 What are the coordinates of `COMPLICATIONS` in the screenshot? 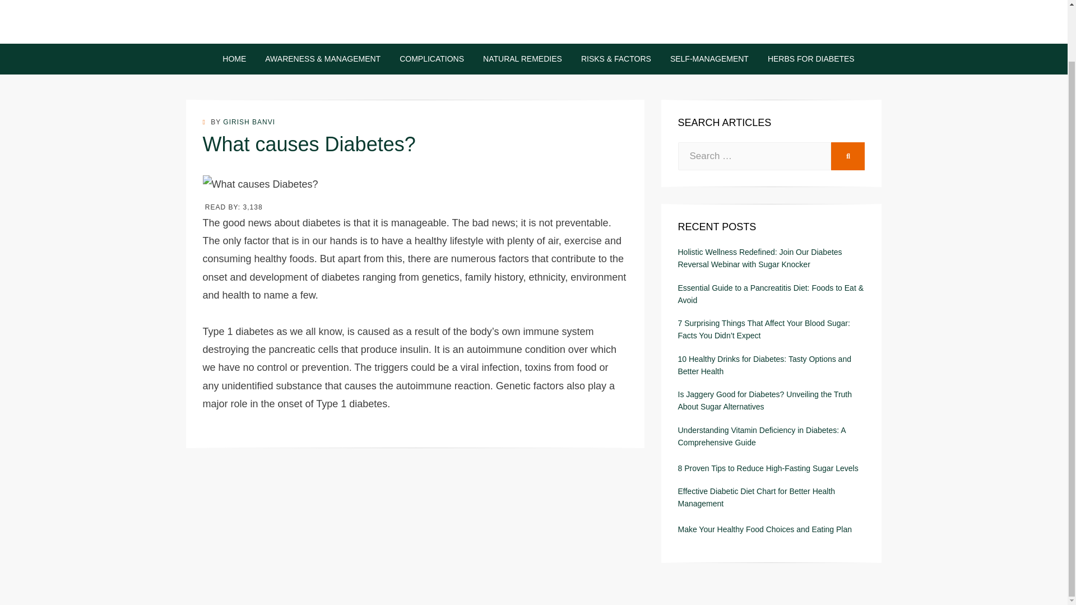 It's located at (432, 58).